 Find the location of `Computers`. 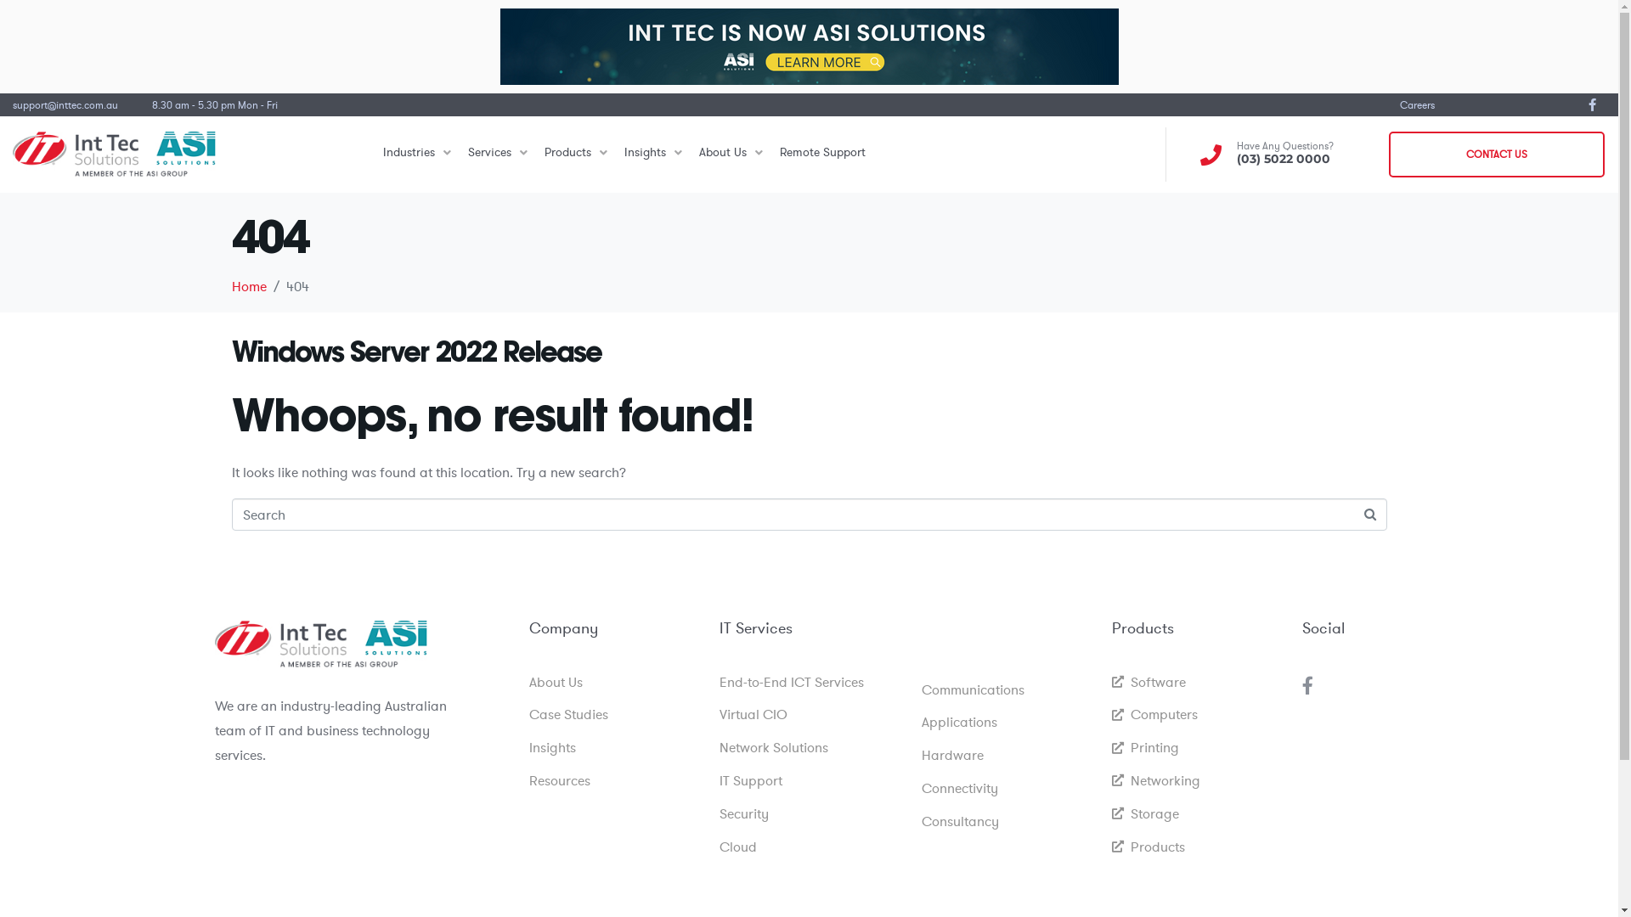

Computers is located at coordinates (1198, 715).